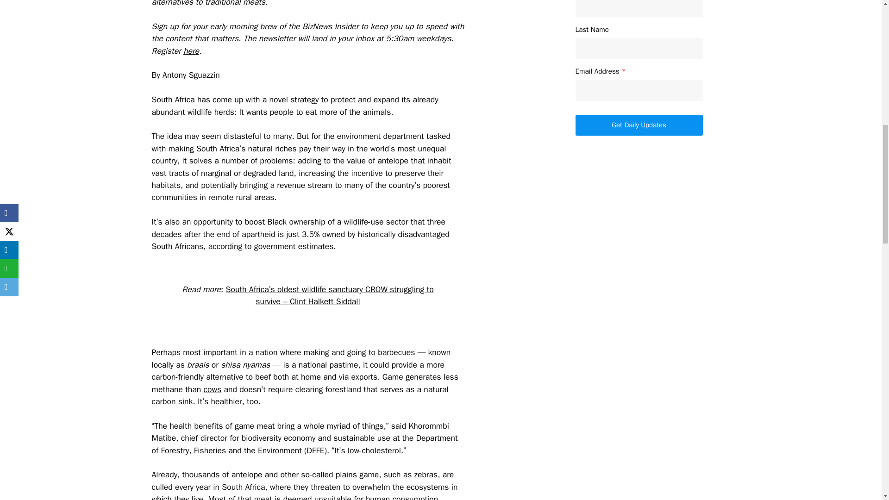  Describe the element at coordinates (191, 51) in the screenshot. I see `here` at that location.